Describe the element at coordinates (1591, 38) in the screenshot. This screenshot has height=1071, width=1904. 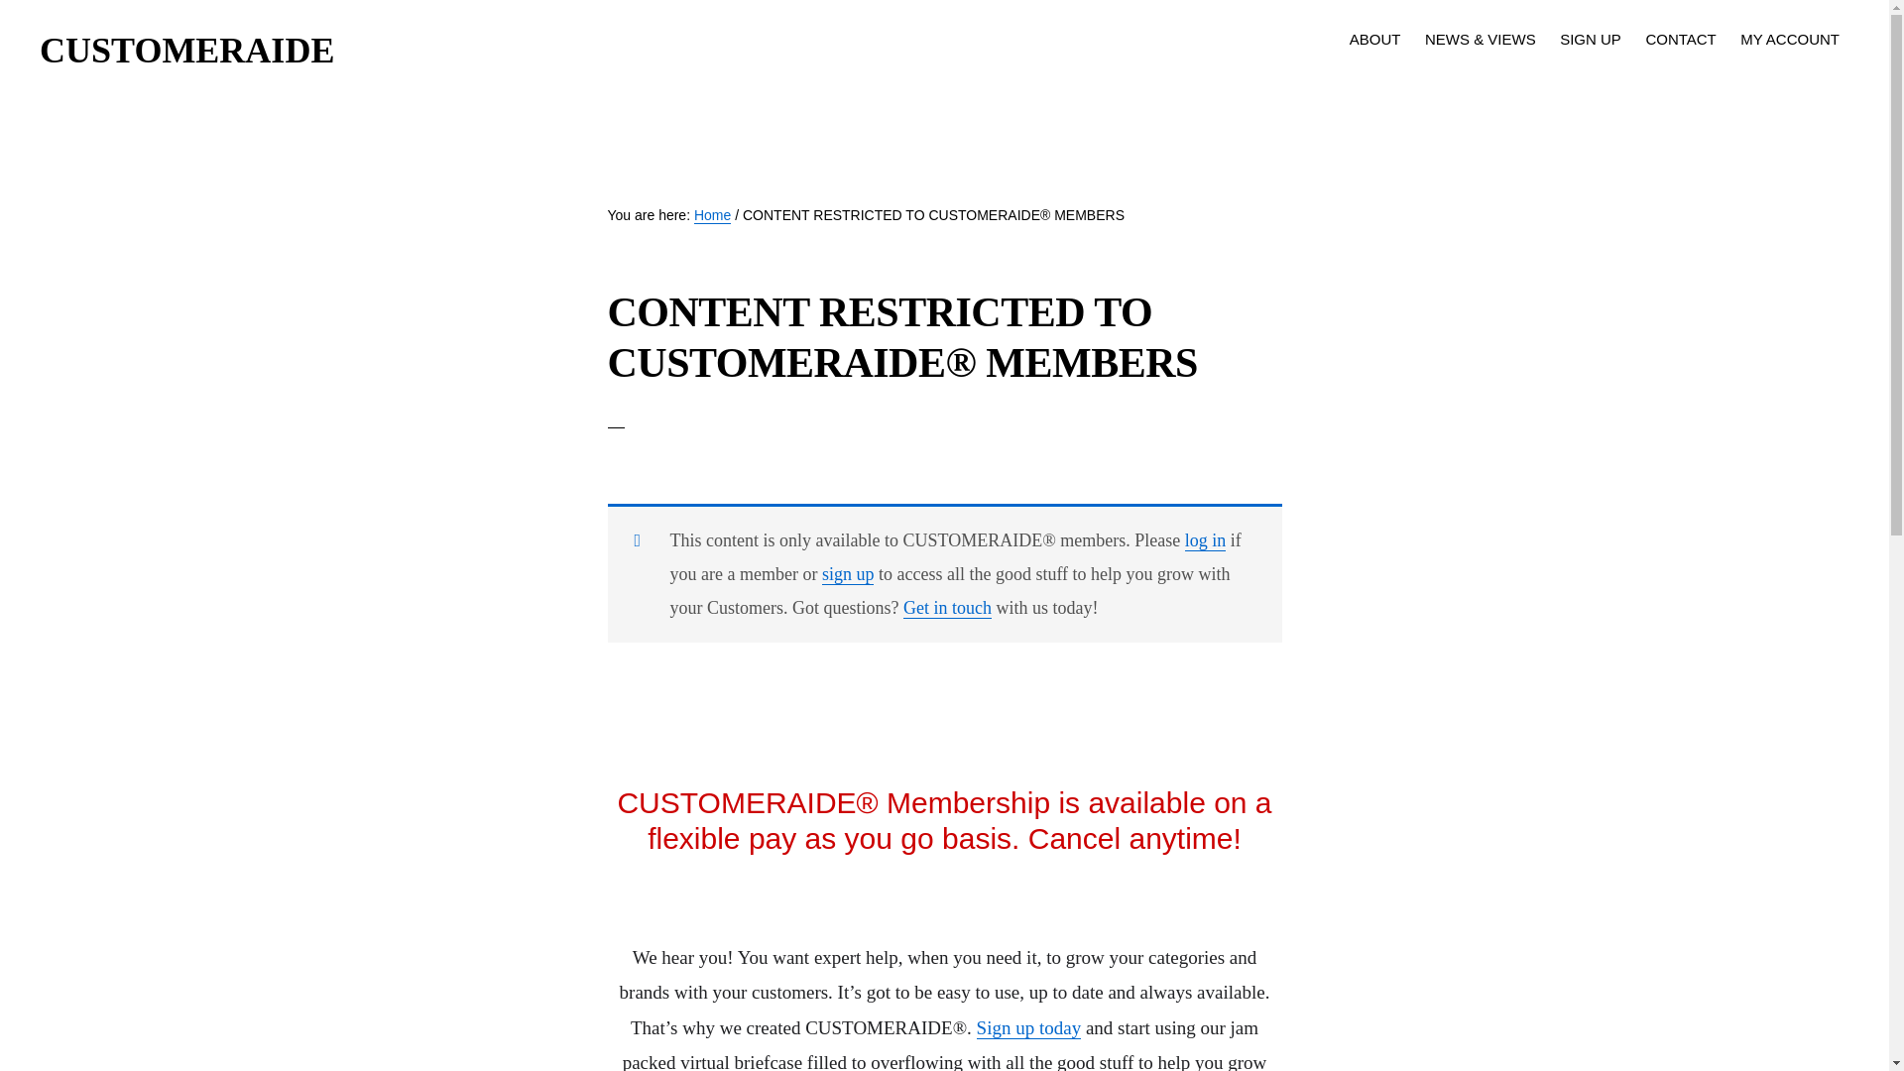
I see `SIGN UP` at that location.